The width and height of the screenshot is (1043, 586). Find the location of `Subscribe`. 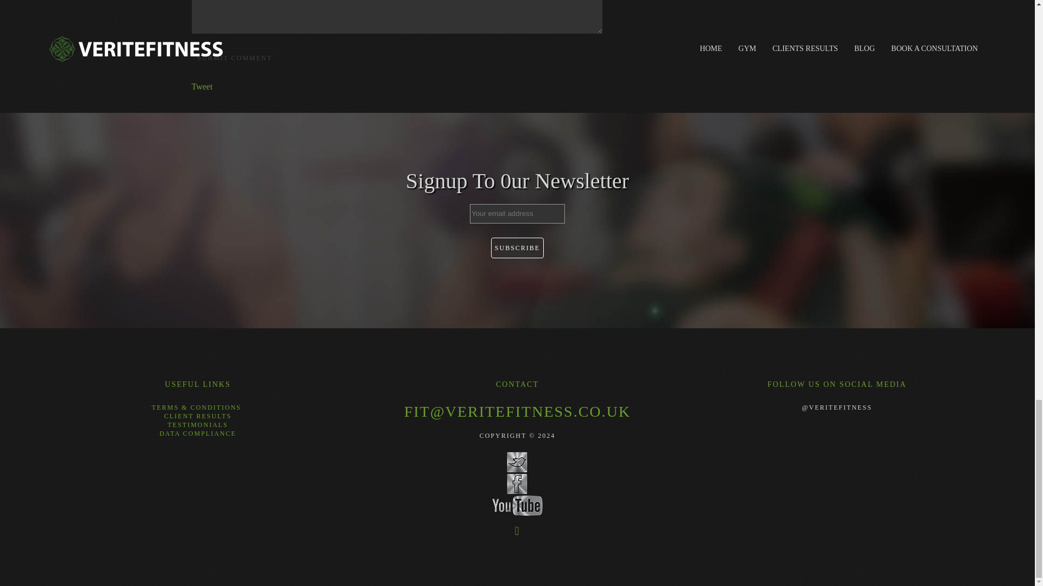

Subscribe is located at coordinates (517, 248).